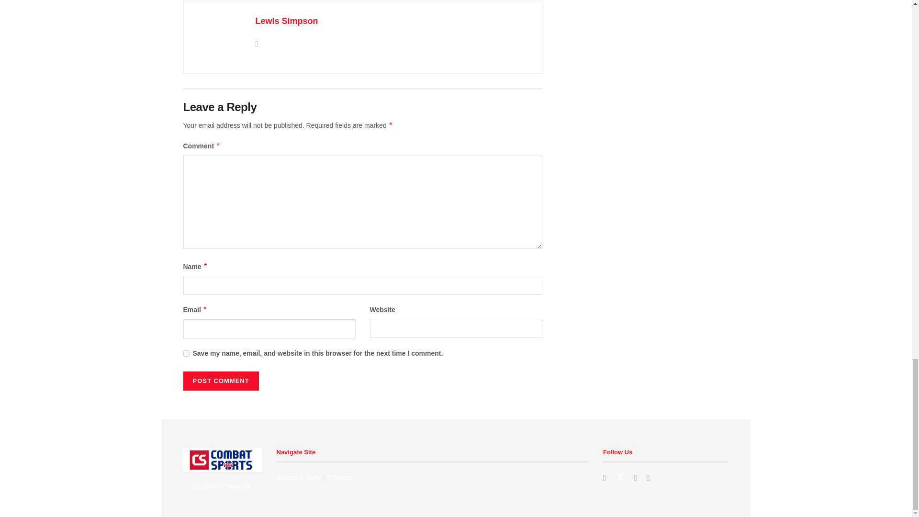  I want to click on yes, so click(186, 353).